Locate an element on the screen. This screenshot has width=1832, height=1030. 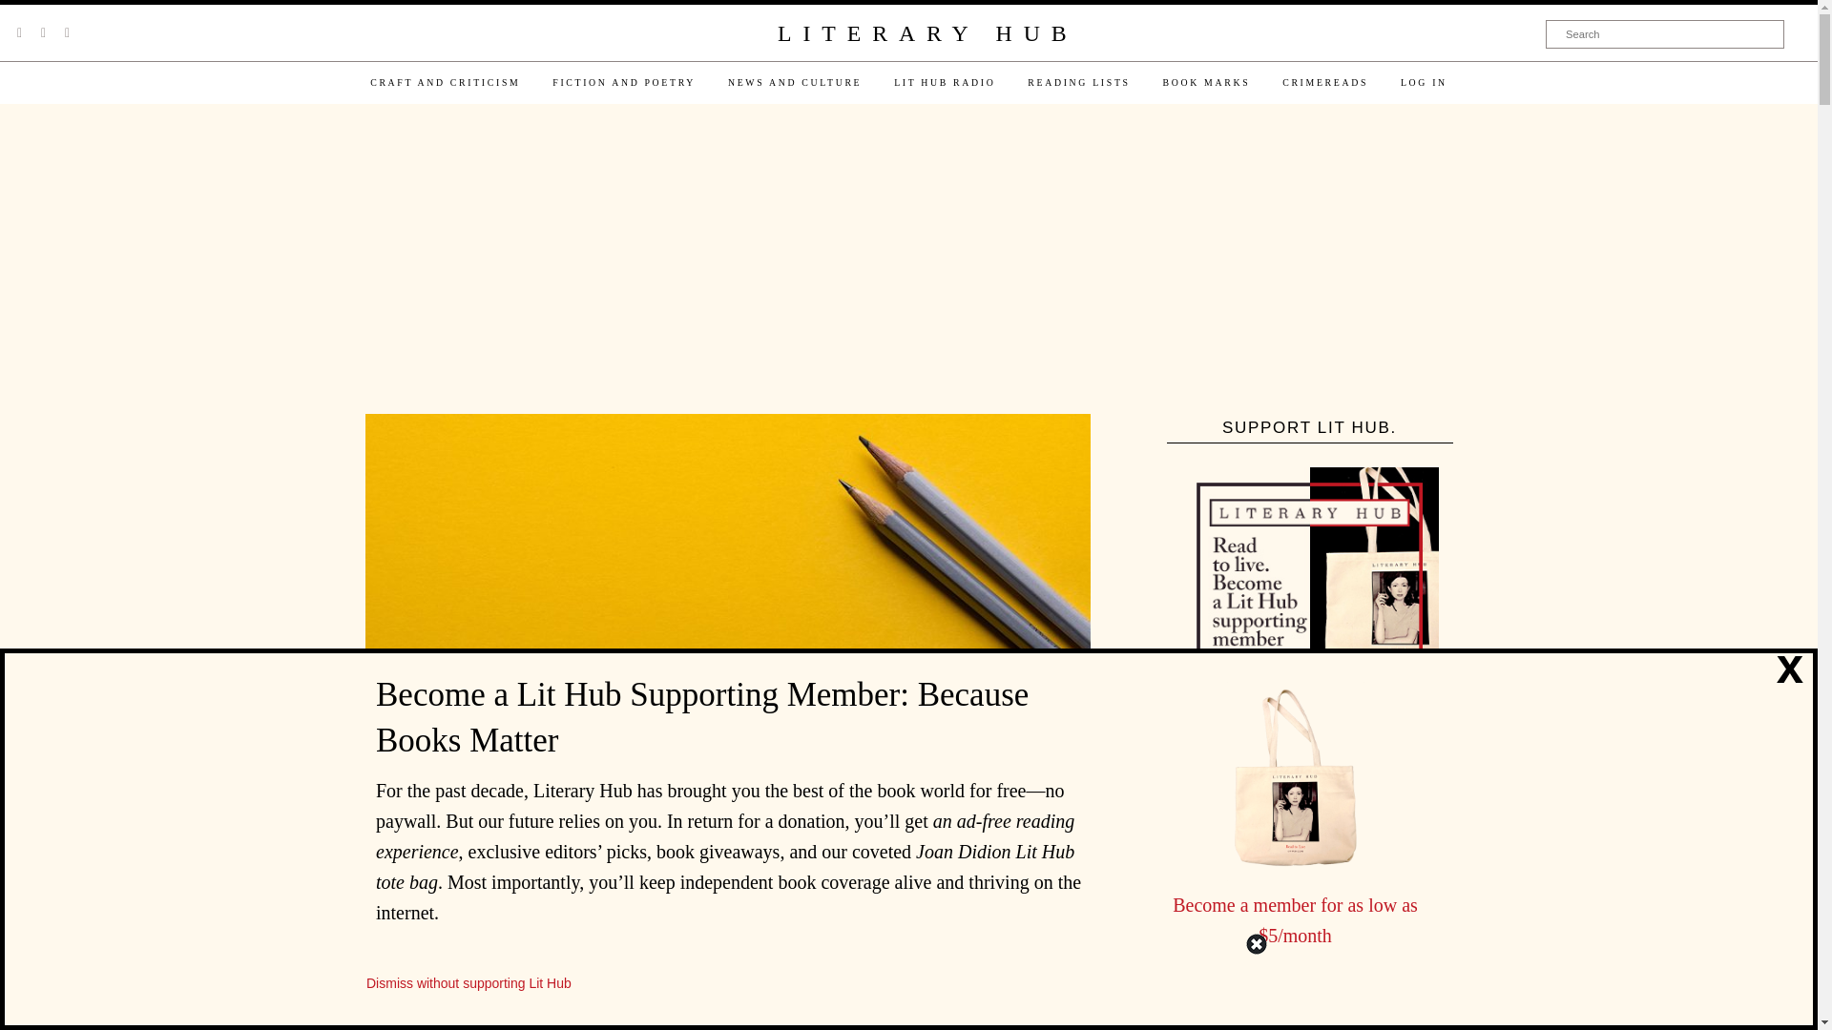
Support Lit Hub. is located at coordinates (1309, 596).